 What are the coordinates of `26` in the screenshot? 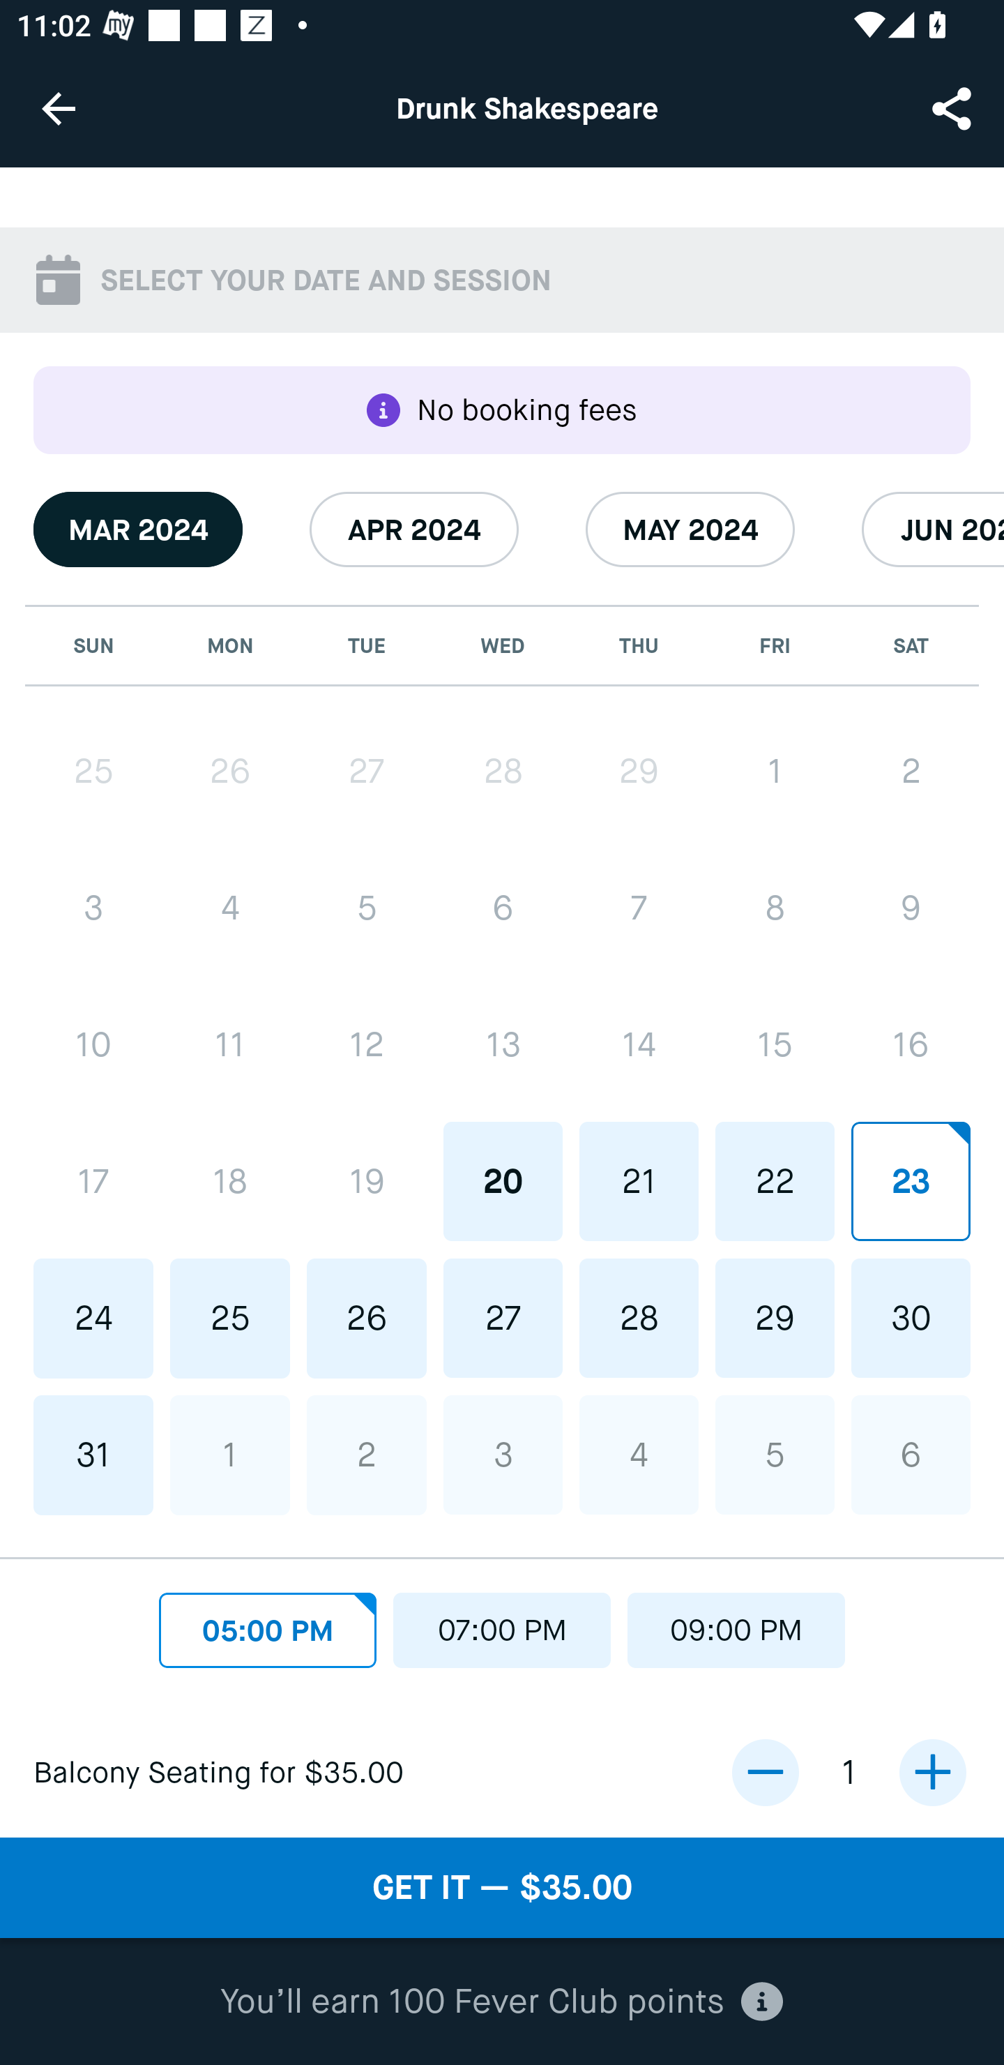 It's located at (230, 772).